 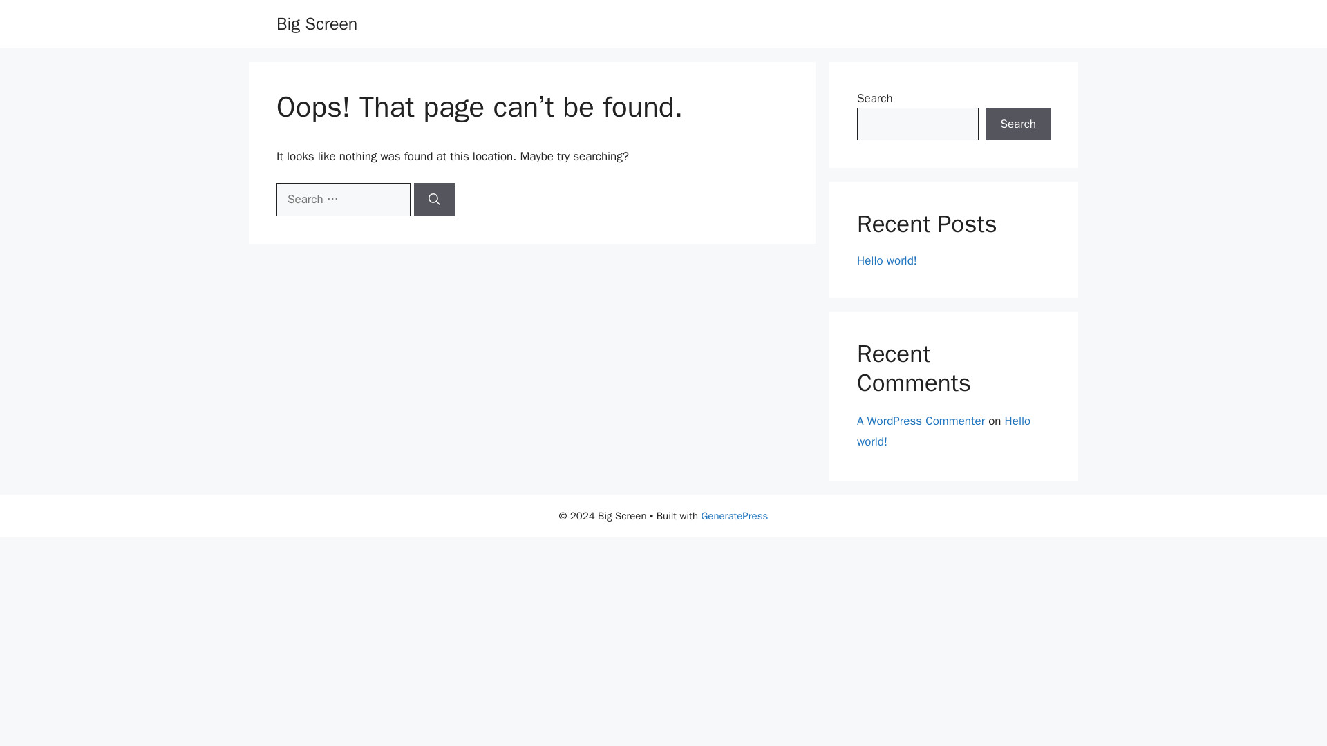 I want to click on Search, so click(x=1018, y=124).